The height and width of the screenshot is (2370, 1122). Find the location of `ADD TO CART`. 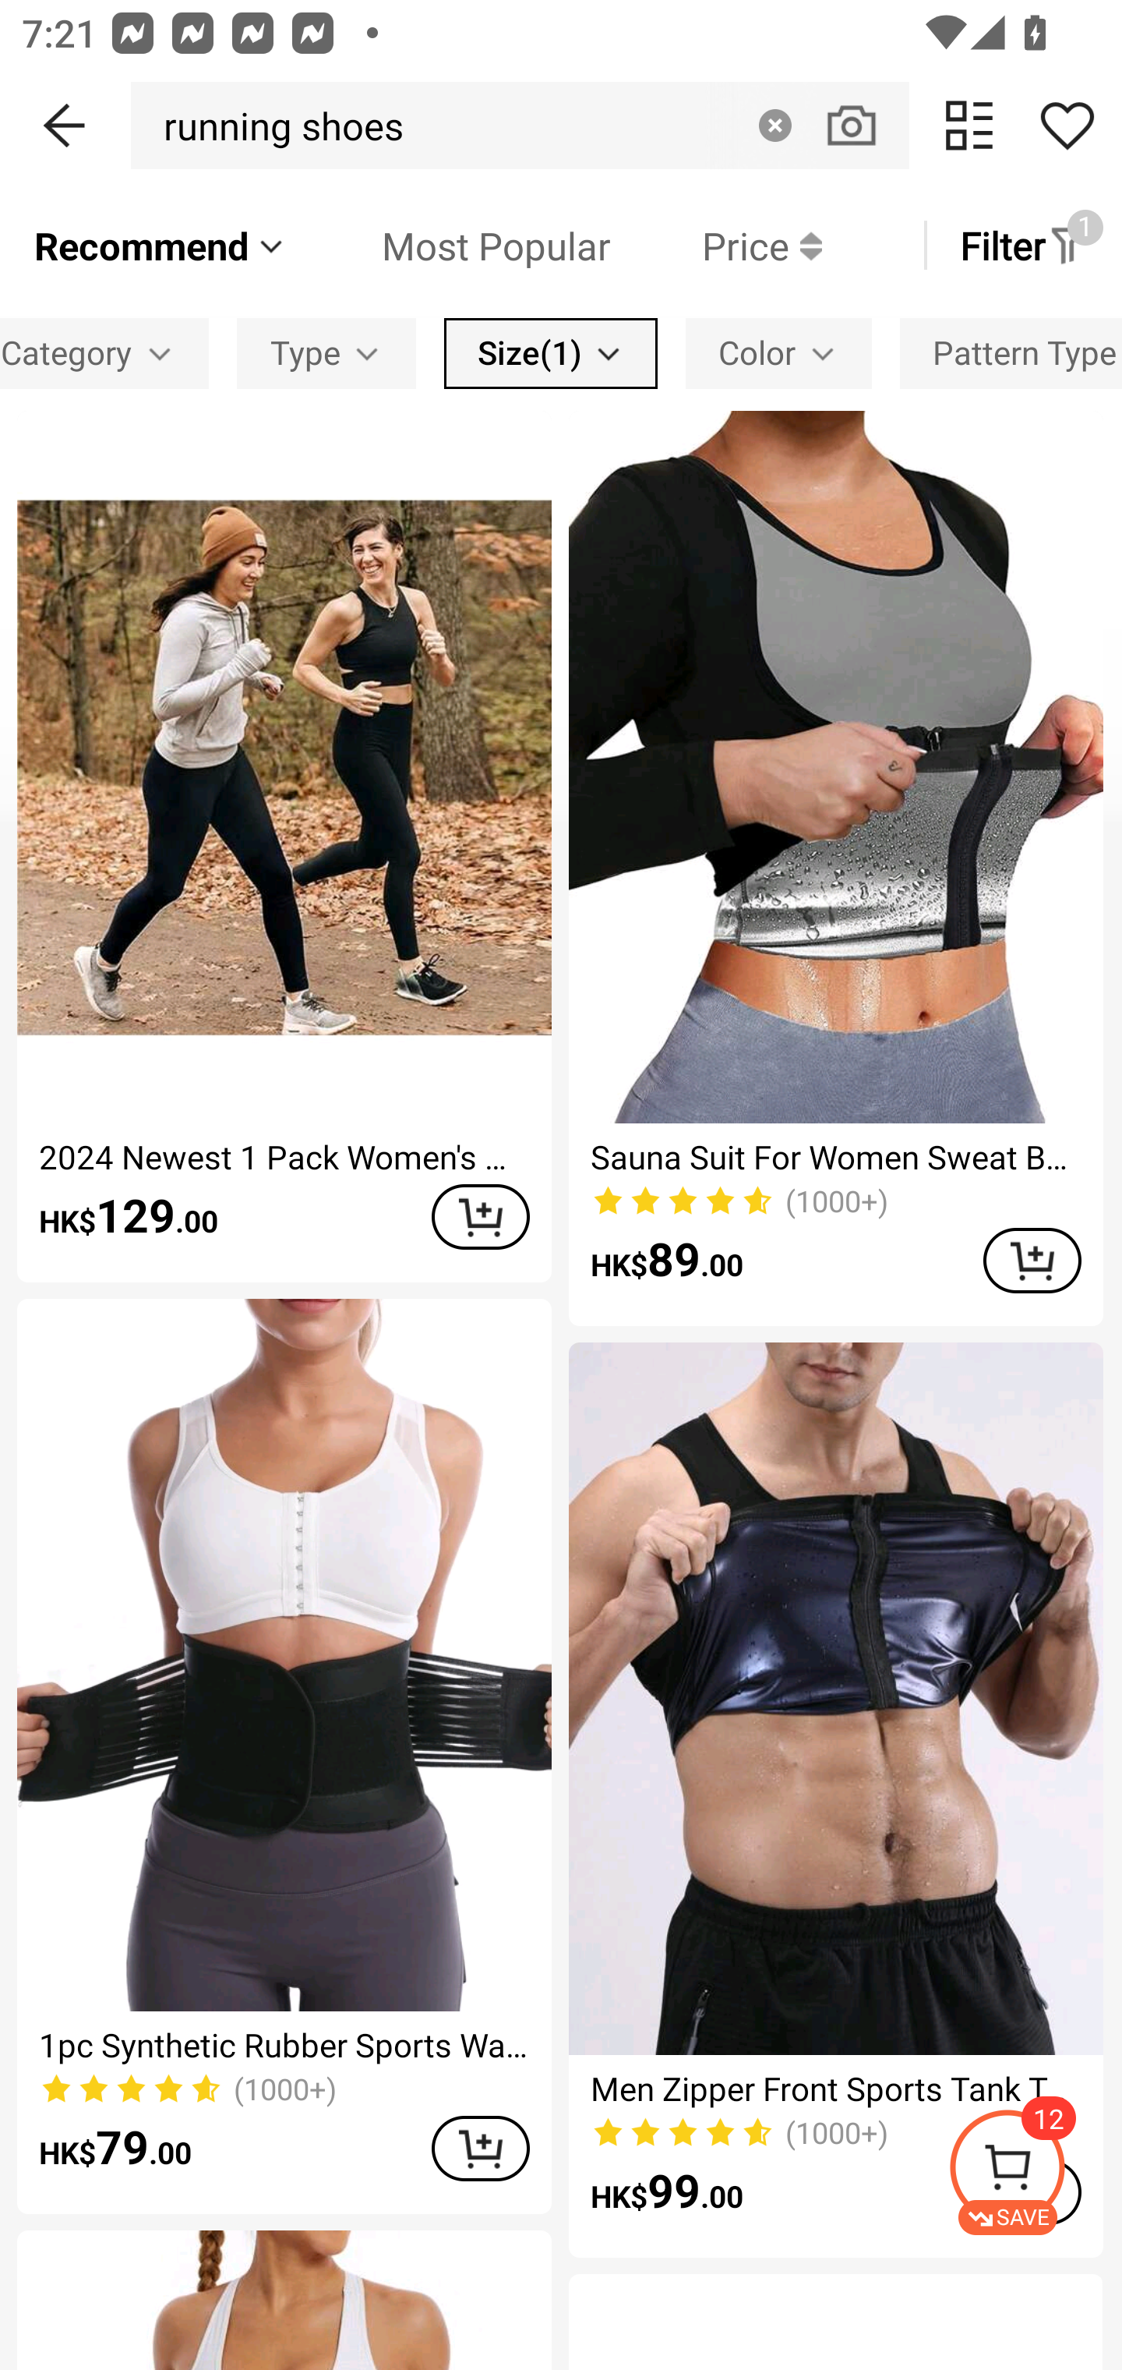

ADD TO CART is located at coordinates (1032, 1260).